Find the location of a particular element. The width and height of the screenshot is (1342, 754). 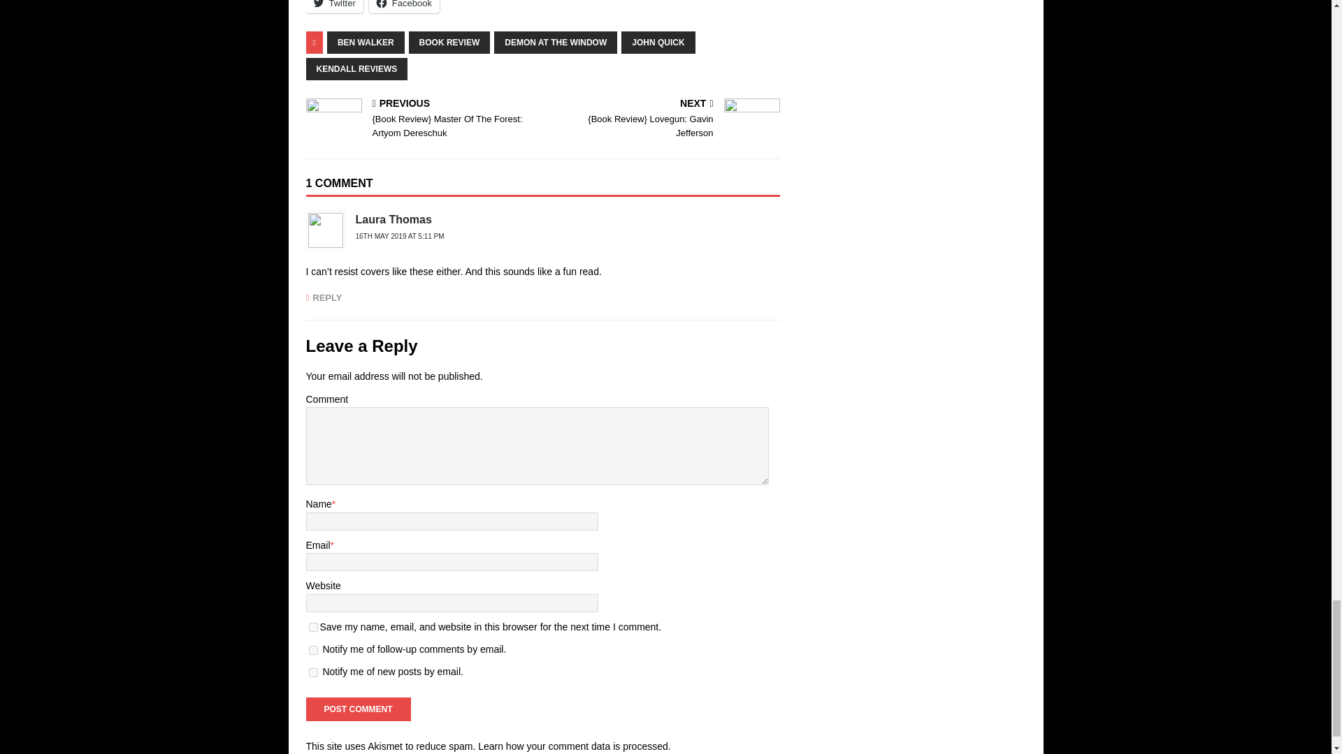

yes is located at coordinates (313, 627).